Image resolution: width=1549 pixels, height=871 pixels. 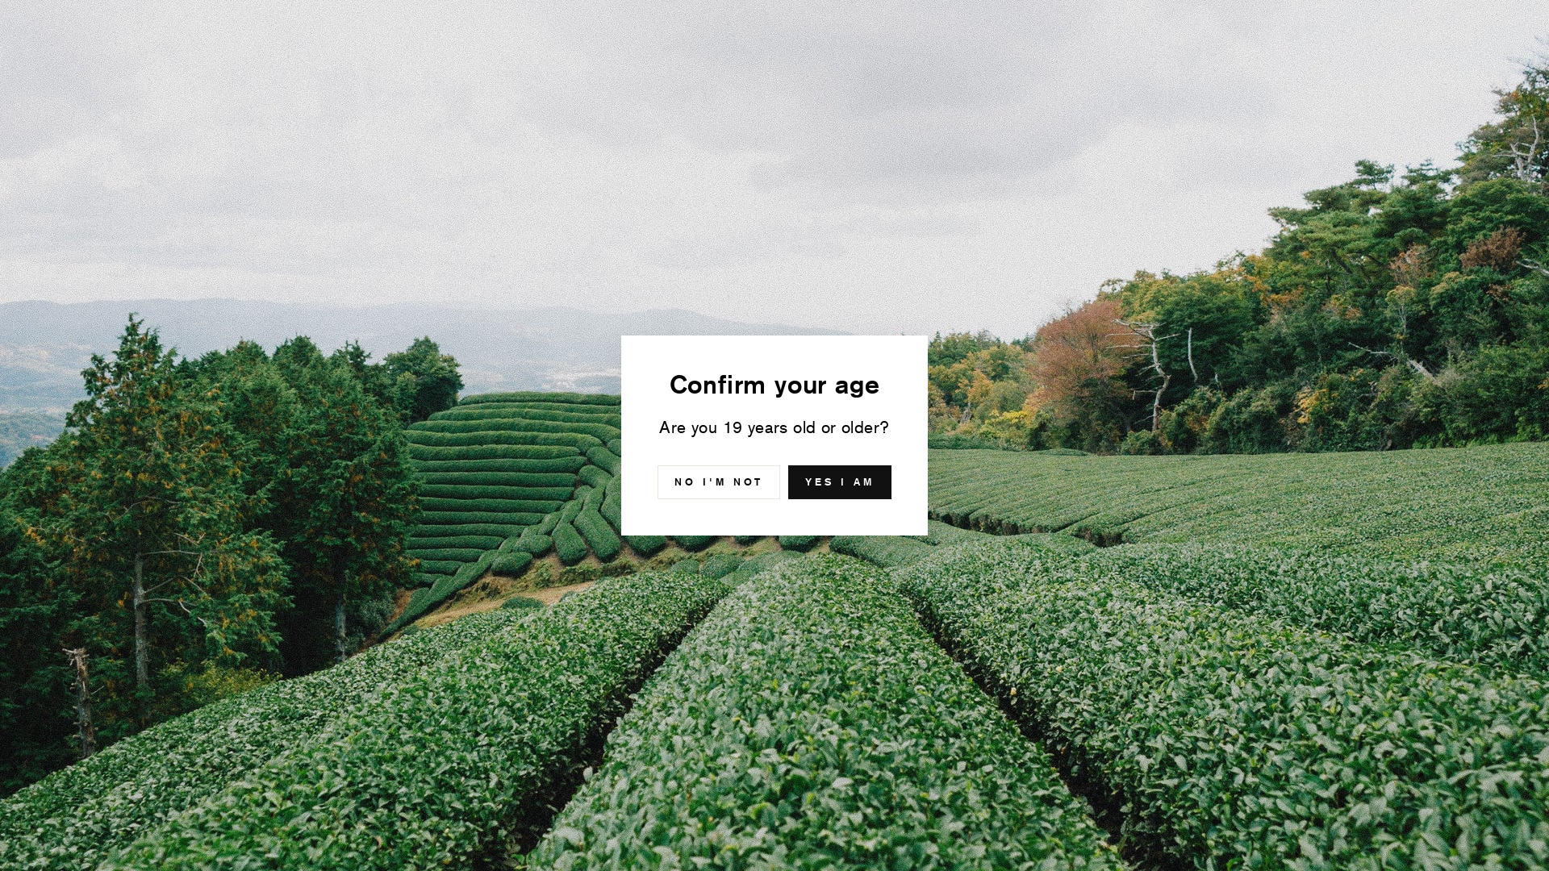 What do you see at coordinates (217, 173) in the screenshot?
I see `Home` at bounding box center [217, 173].